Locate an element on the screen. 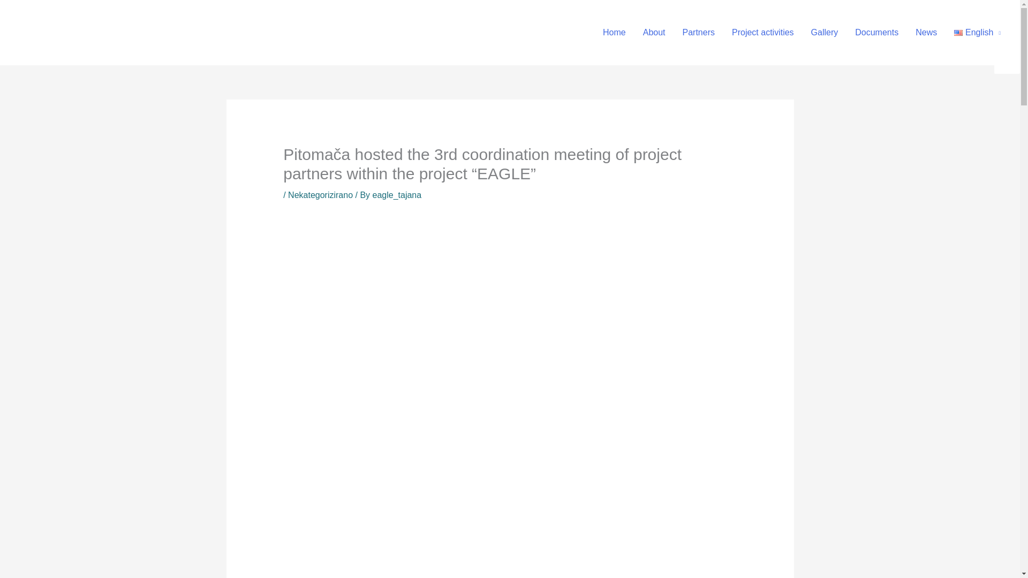 Image resolution: width=1028 pixels, height=578 pixels. Partners is located at coordinates (699, 32).